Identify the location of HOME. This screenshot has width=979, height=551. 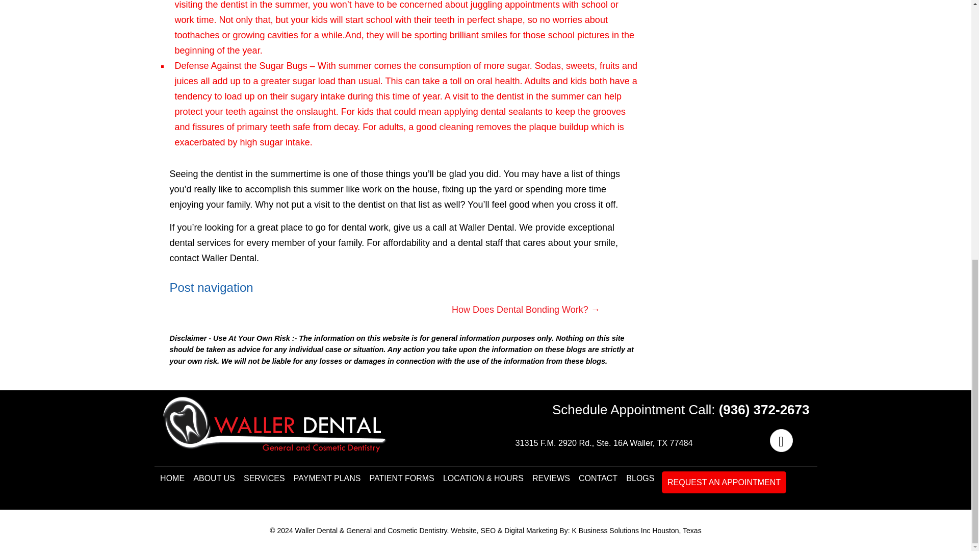
(171, 477).